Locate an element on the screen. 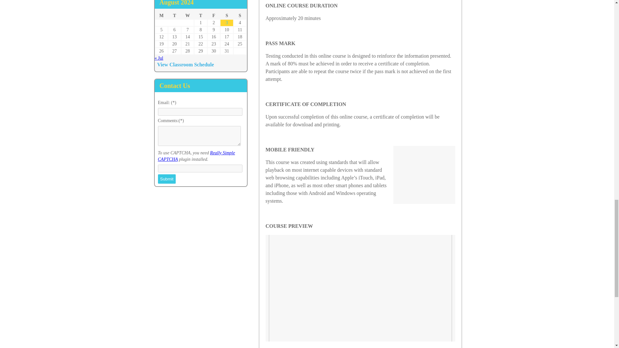 This screenshot has height=348, width=619. Sunday is located at coordinates (240, 15).